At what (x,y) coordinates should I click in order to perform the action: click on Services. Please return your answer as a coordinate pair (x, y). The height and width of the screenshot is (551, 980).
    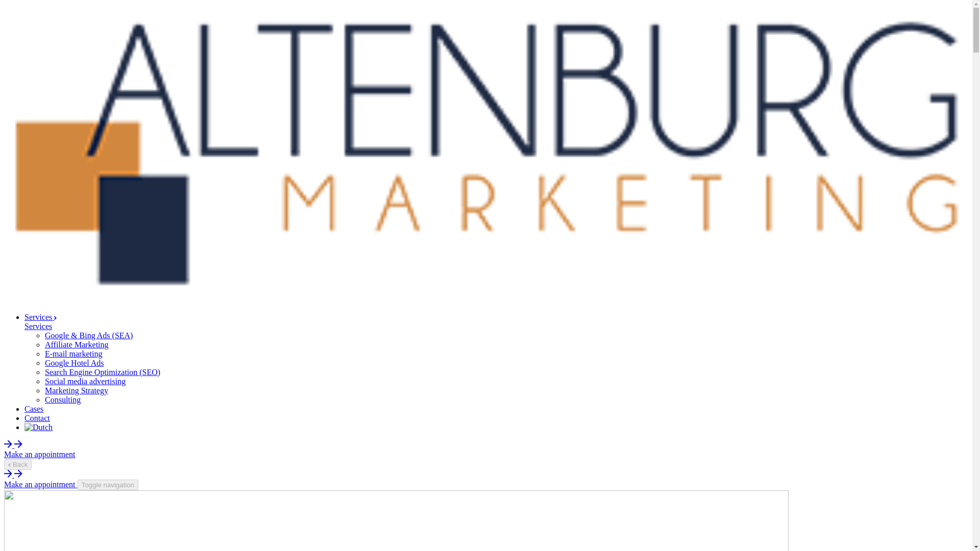
    Looking at the image, I should click on (38, 326).